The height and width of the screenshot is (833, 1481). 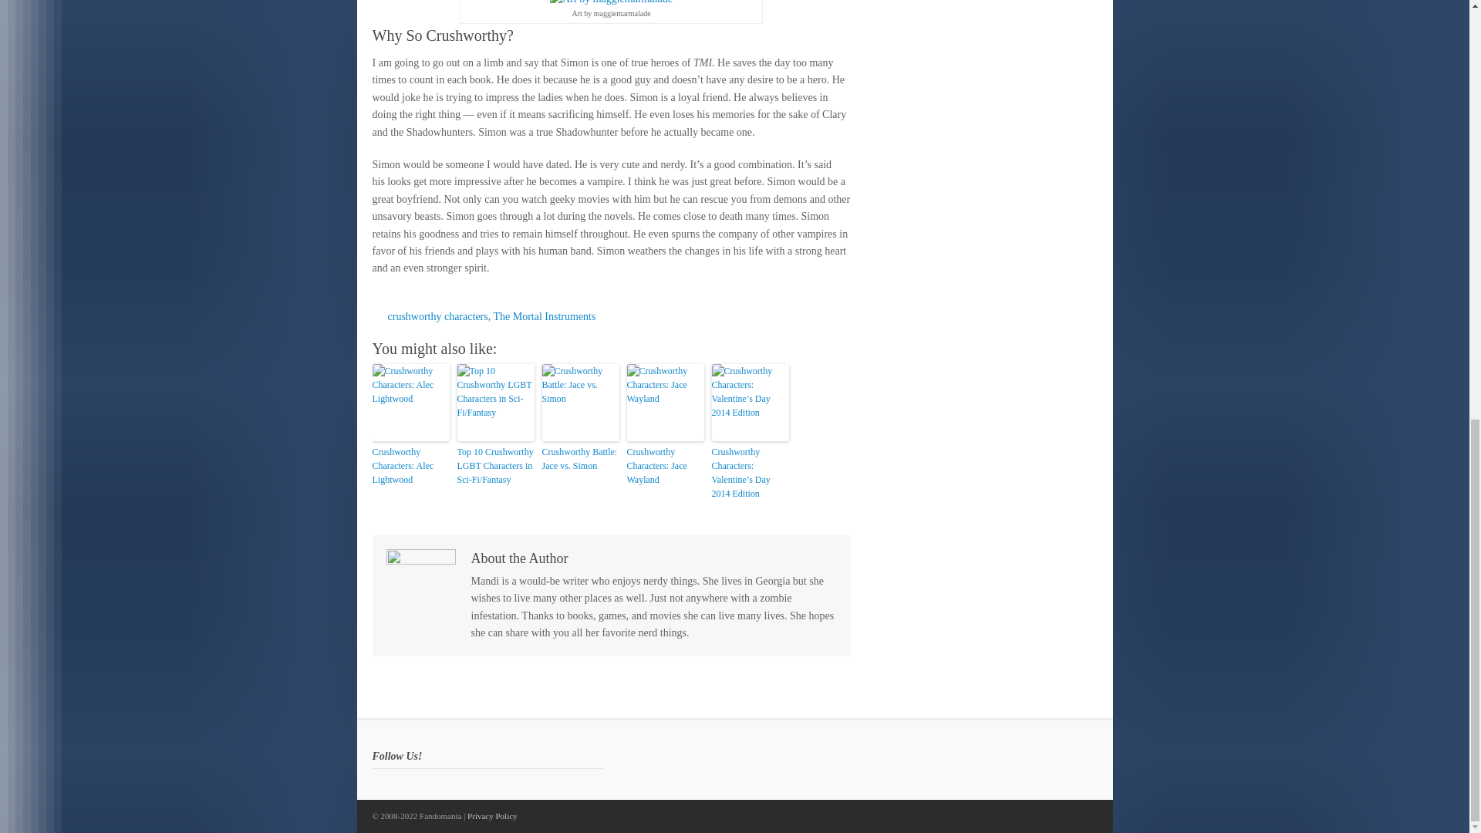 What do you see at coordinates (410, 465) in the screenshot?
I see `Crushworthy Characters: Alec Lightwood` at bounding box center [410, 465].